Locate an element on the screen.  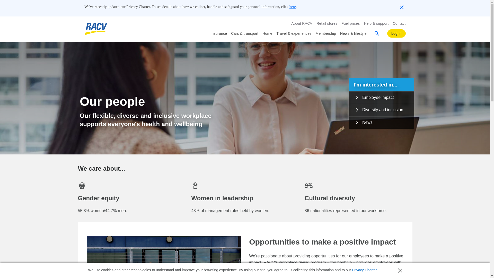
here is located at coordinates (293, 7).